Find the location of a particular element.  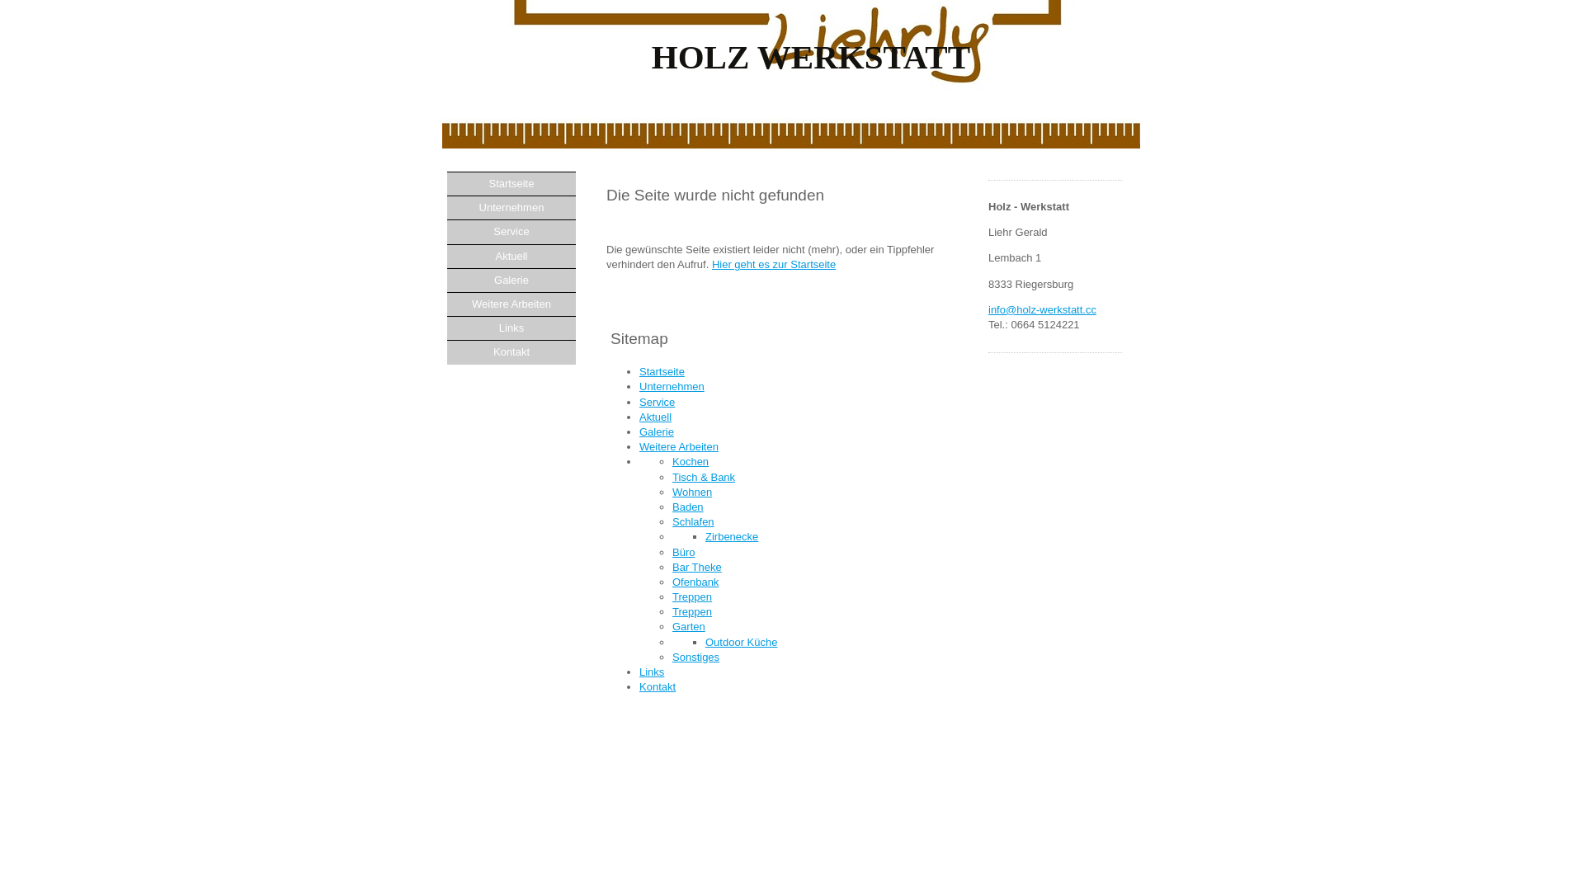

Bar Theke is located at coordinates (697, 568).